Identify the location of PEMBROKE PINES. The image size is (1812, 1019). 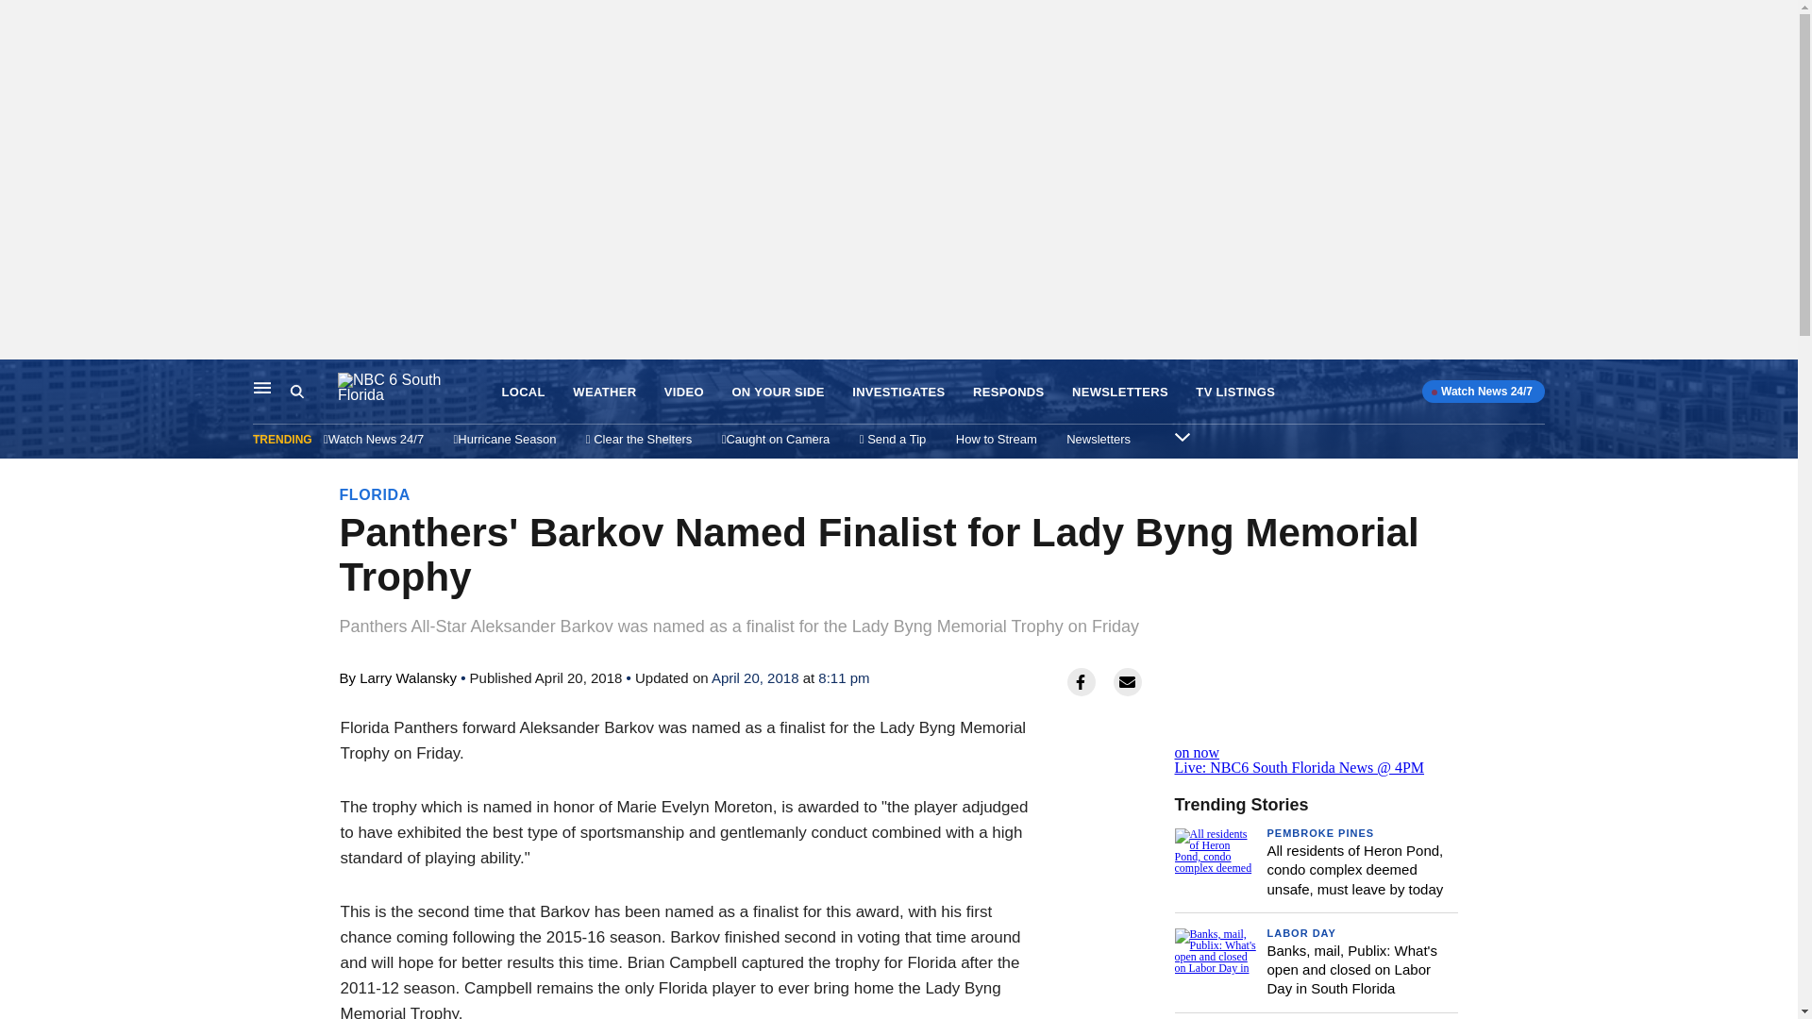
(1319, 832).